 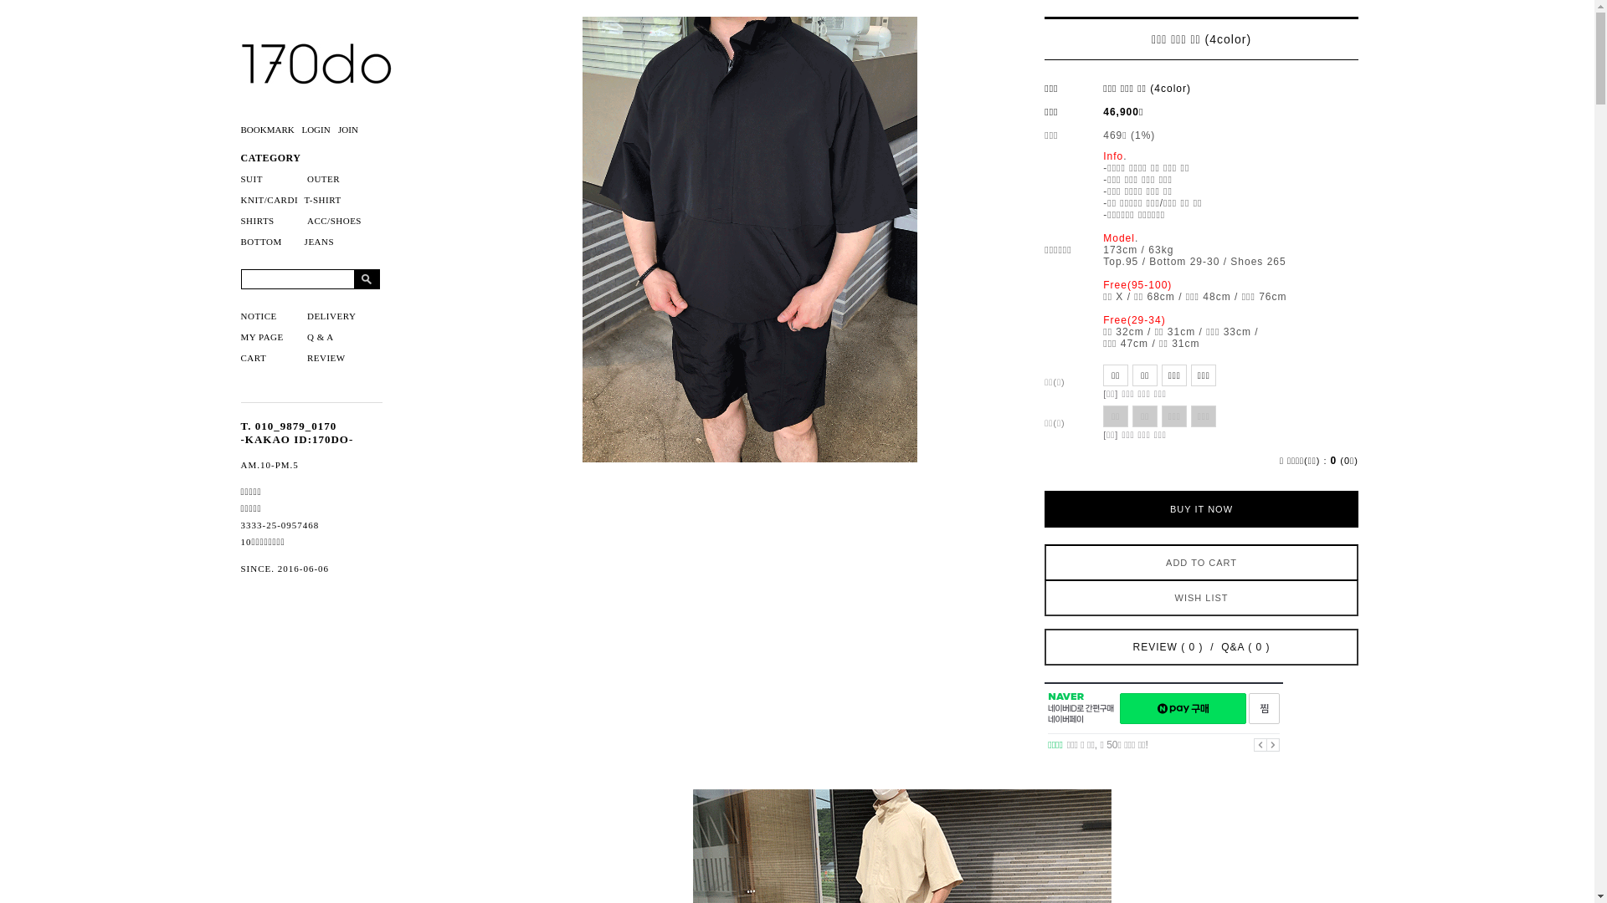 What do you see at coordinates (1202, 598) in the screenshot?
I see `WISH LIST` at bounding box center [1202, 598].